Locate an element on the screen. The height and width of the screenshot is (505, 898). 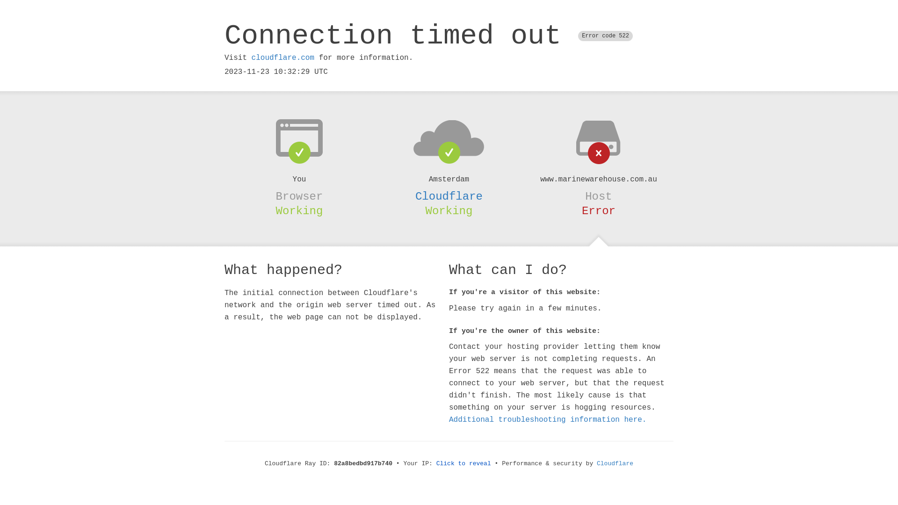
Cloudflare is located at coordinates (615, 464).